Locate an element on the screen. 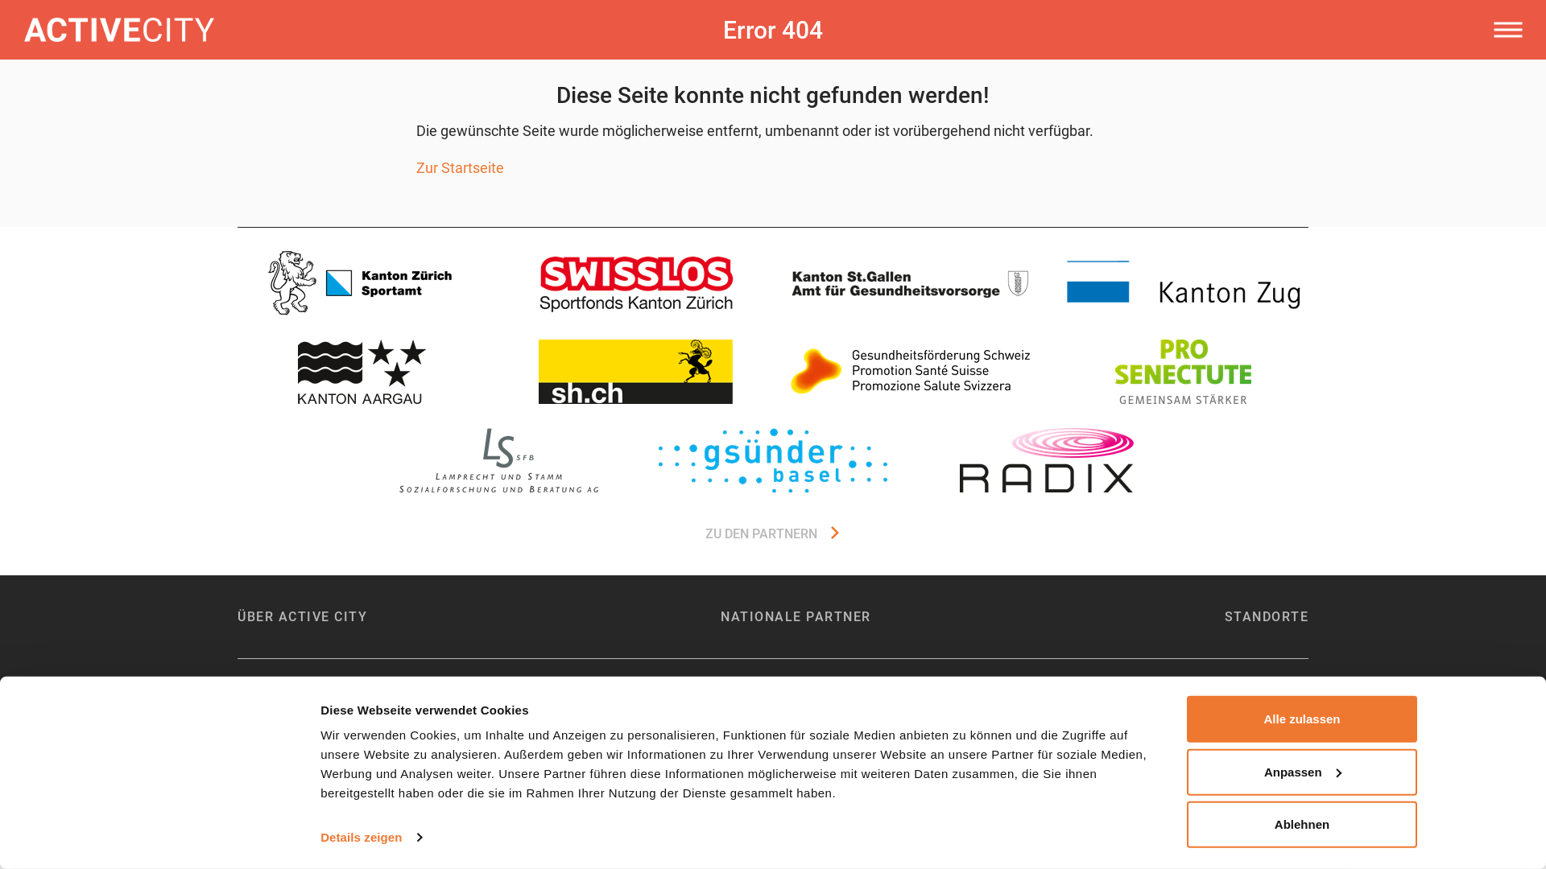 The image size is (1546, 869). Sportamt is located at coordinates (362, 283).